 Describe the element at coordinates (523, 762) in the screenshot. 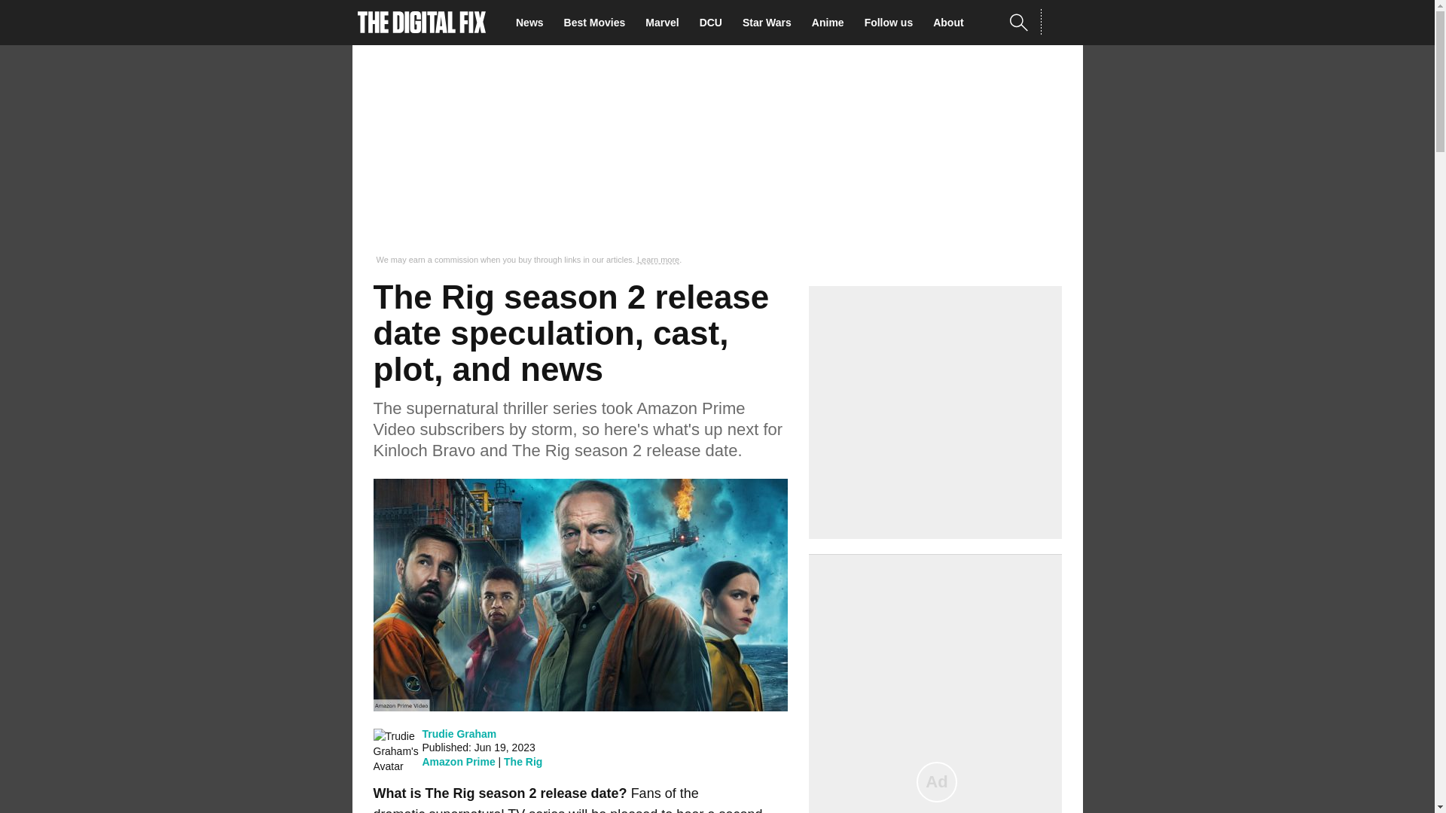

I see `The Rig` at that location.